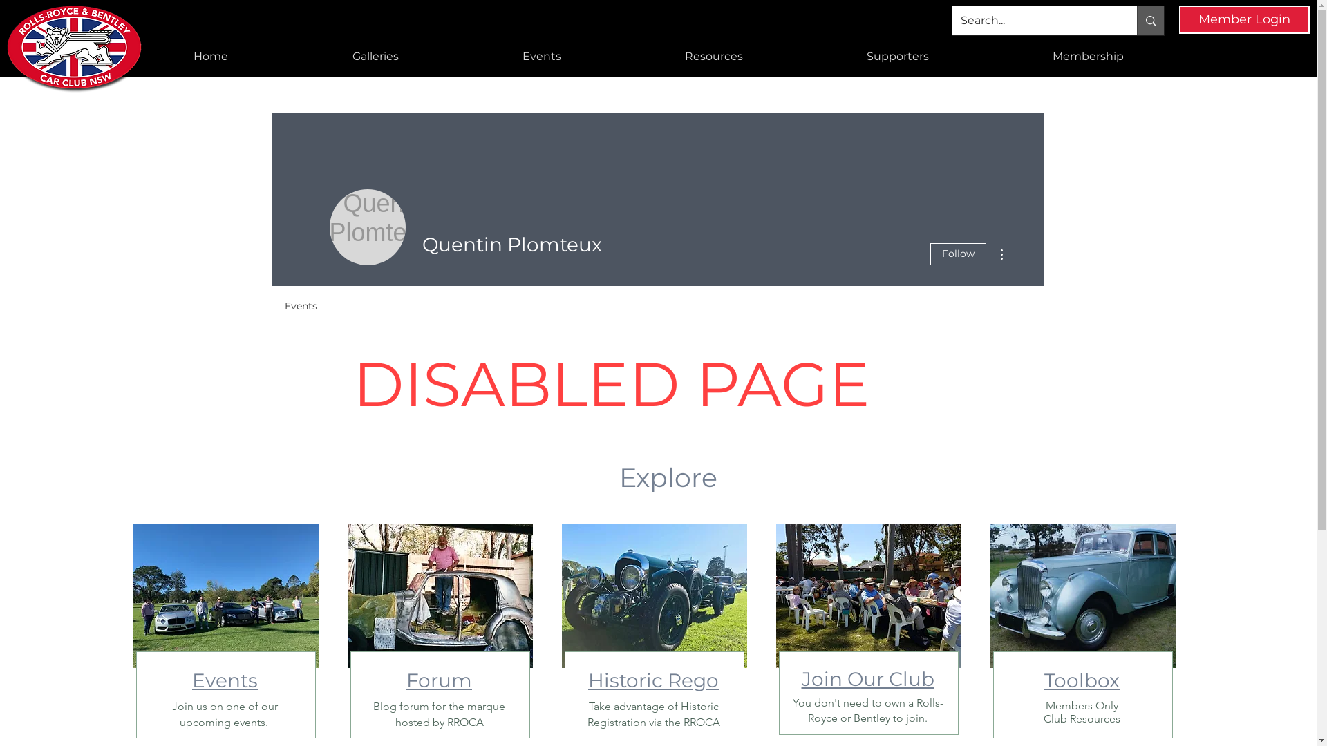 The height and width of the screenshot is (746, 1327). Describe the element at coordinates (440, 680) in the screenshot. I see `Forum` at that location.